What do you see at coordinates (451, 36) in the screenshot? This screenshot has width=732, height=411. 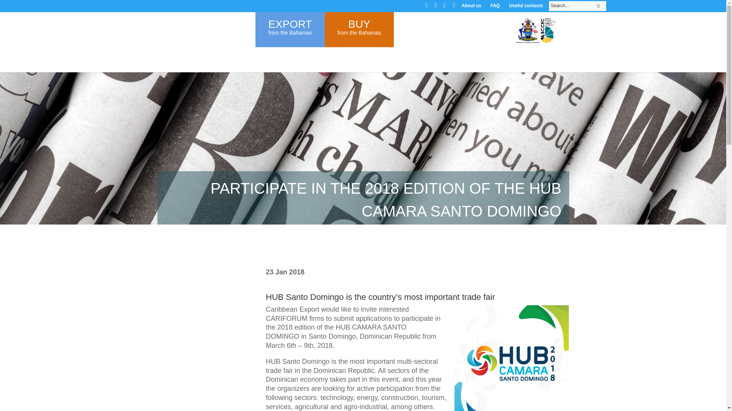 I see `TRADE INFORMATION` at bounding box center [451, 36].